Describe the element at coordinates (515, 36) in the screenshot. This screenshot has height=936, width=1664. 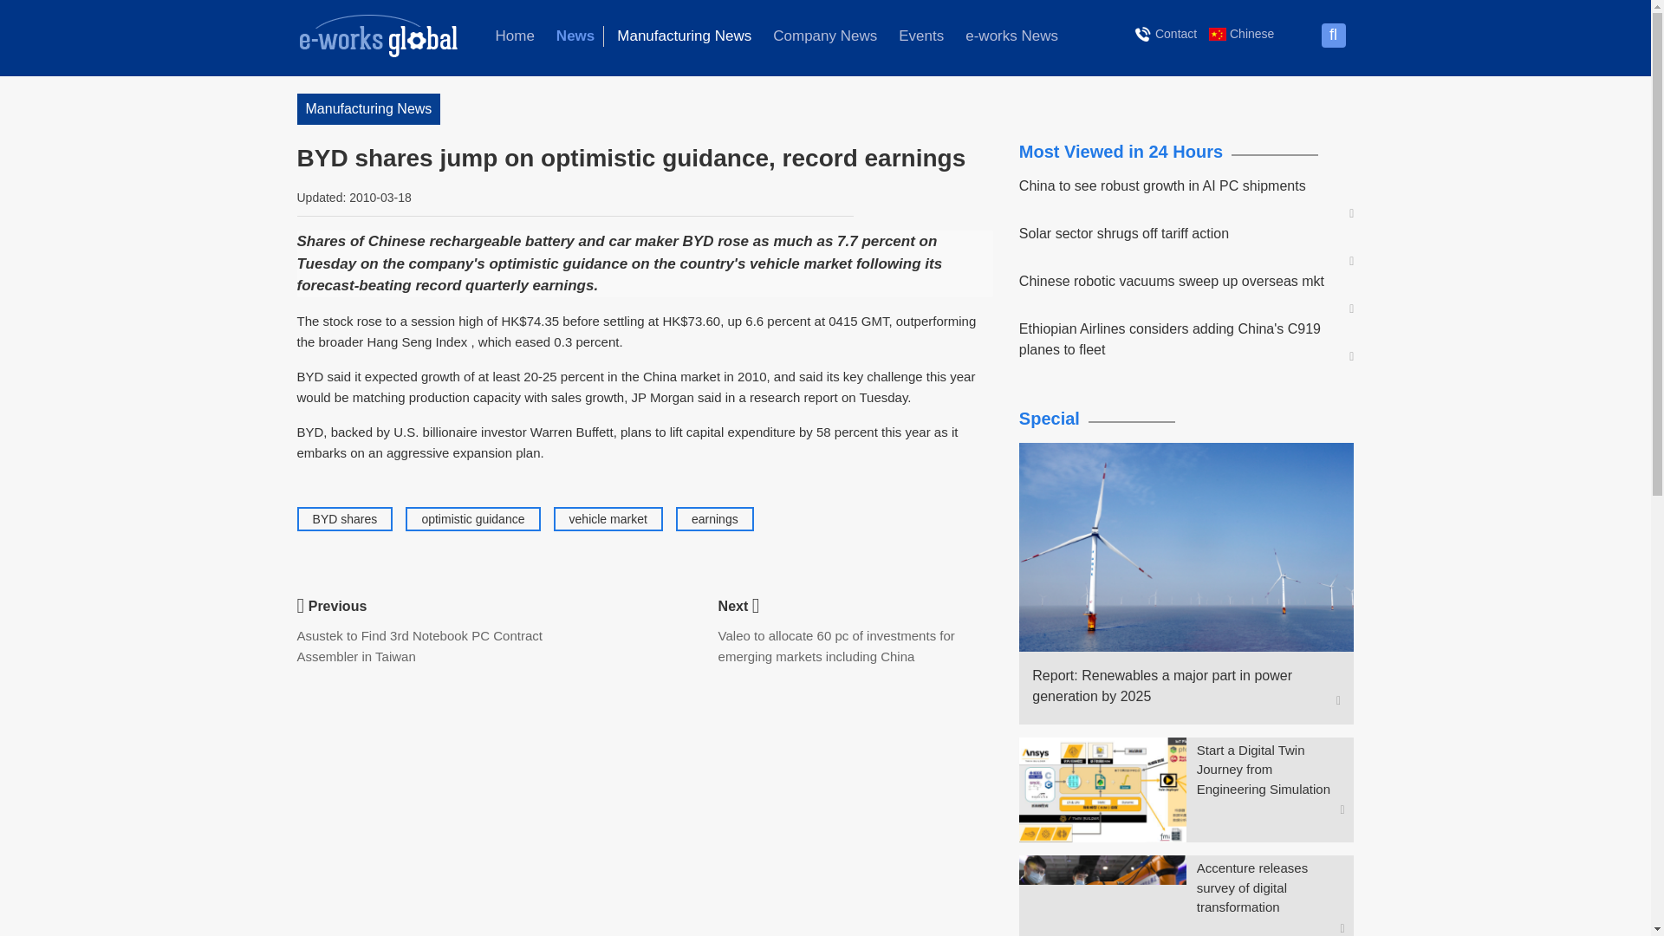
I see `Home` at that location.